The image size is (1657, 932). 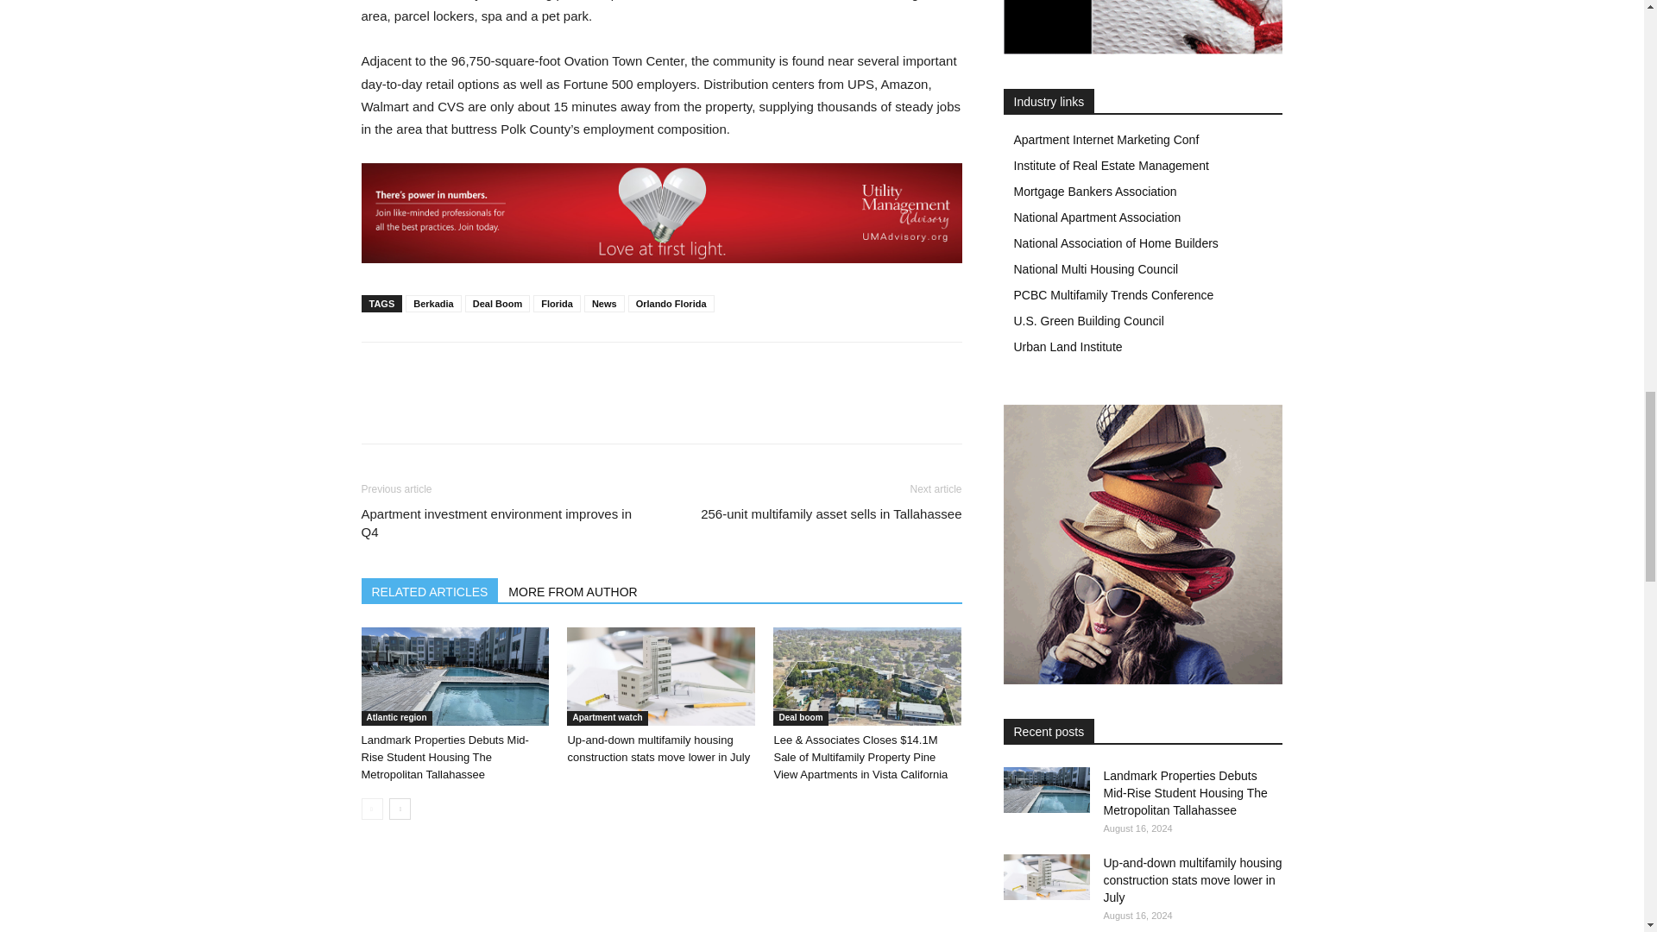 I want to click on UMAdvisory, so click(x=661, y=212).